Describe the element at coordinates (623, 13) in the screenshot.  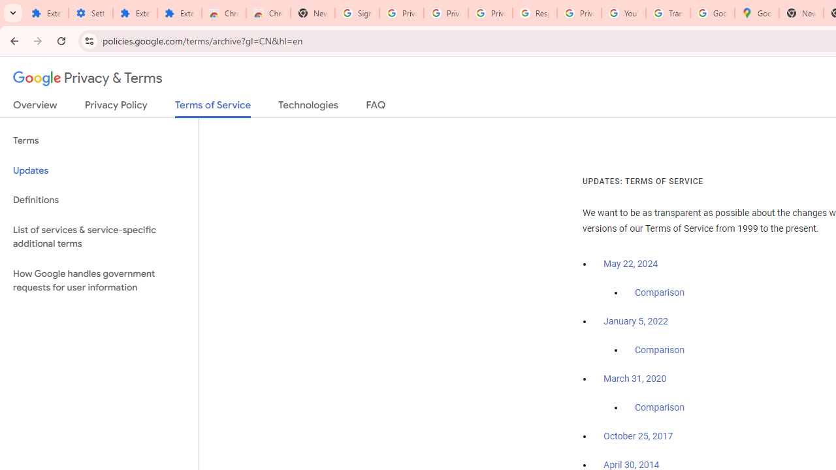
I see `YouTube` at that location.